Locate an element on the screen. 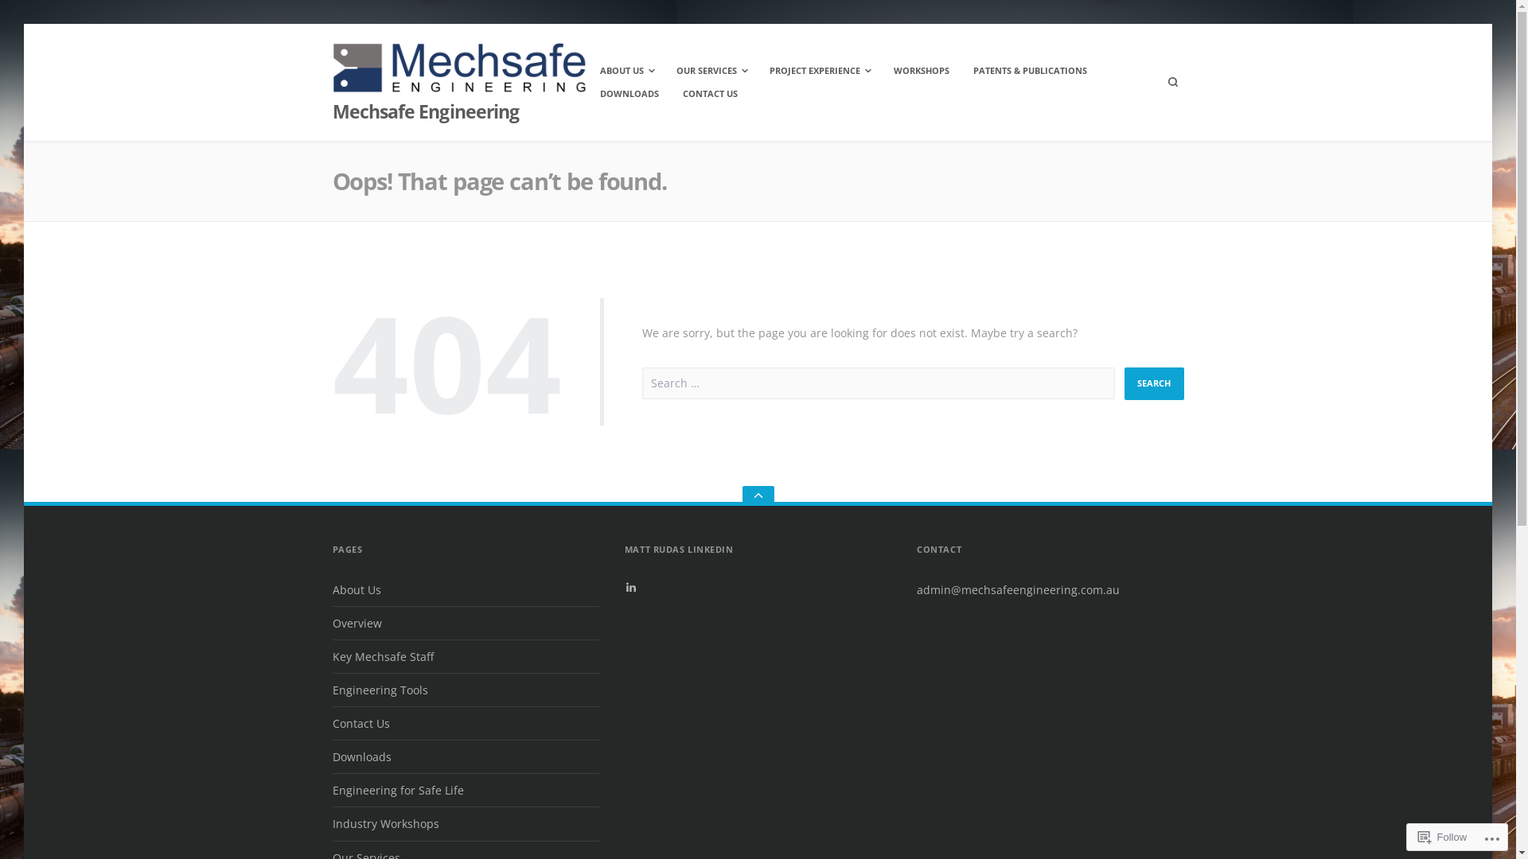  Key Mechsafe Staff is located at coordinates (384, 657).